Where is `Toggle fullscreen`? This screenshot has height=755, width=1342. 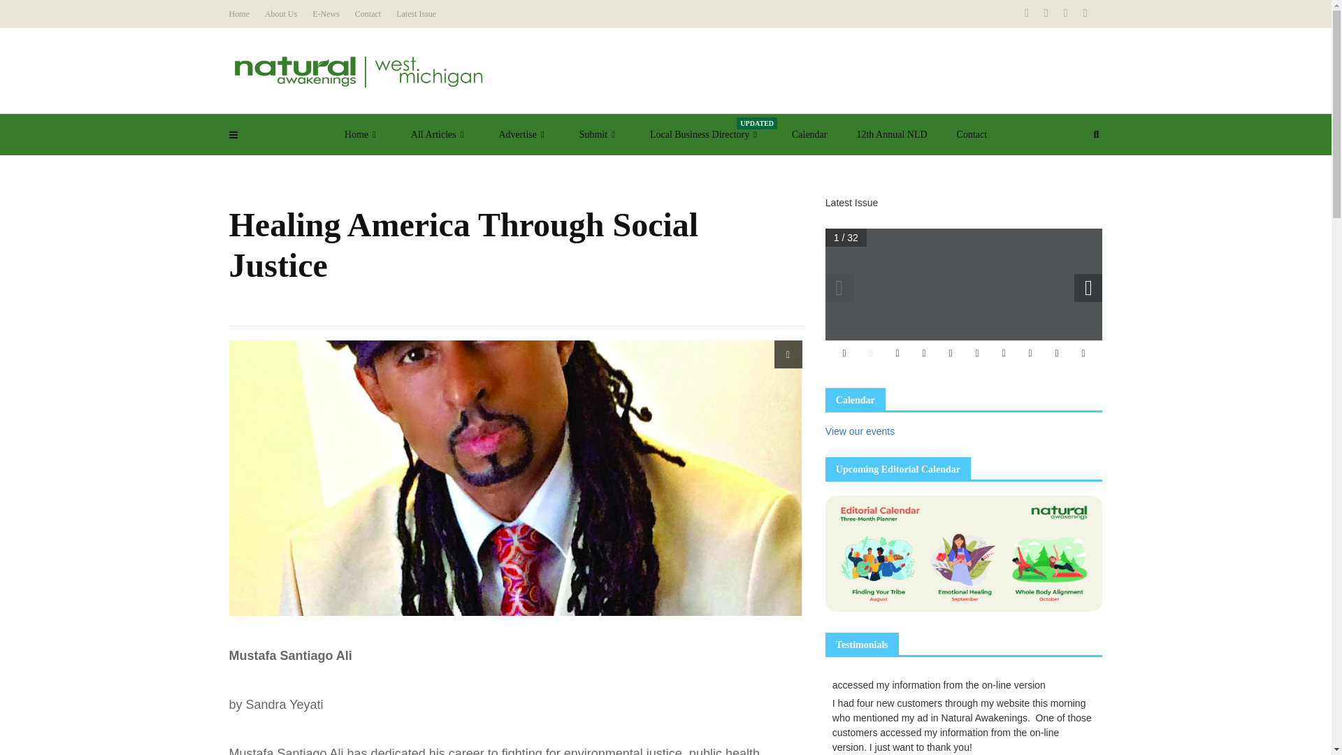 Toggle fullscreen is located at coordinates (1083, 354).